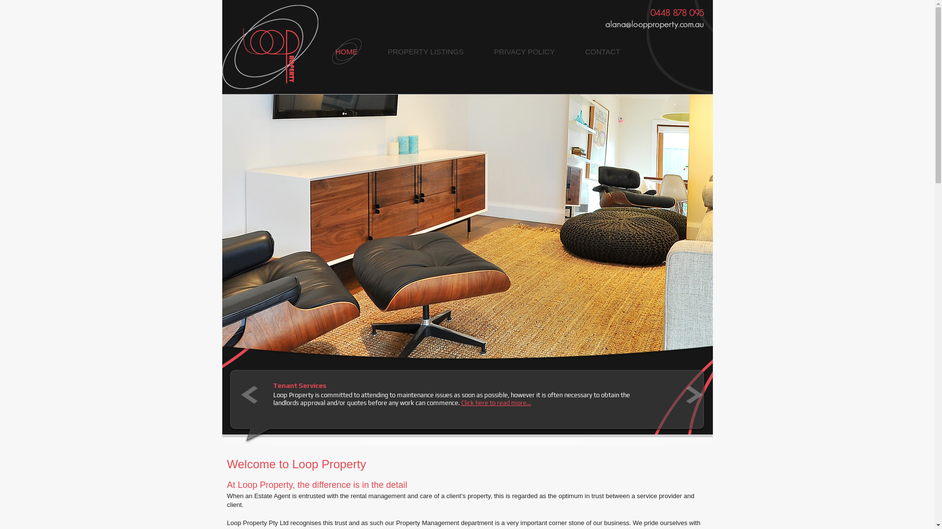  I want to click on CONTACT, so click(602, 51).